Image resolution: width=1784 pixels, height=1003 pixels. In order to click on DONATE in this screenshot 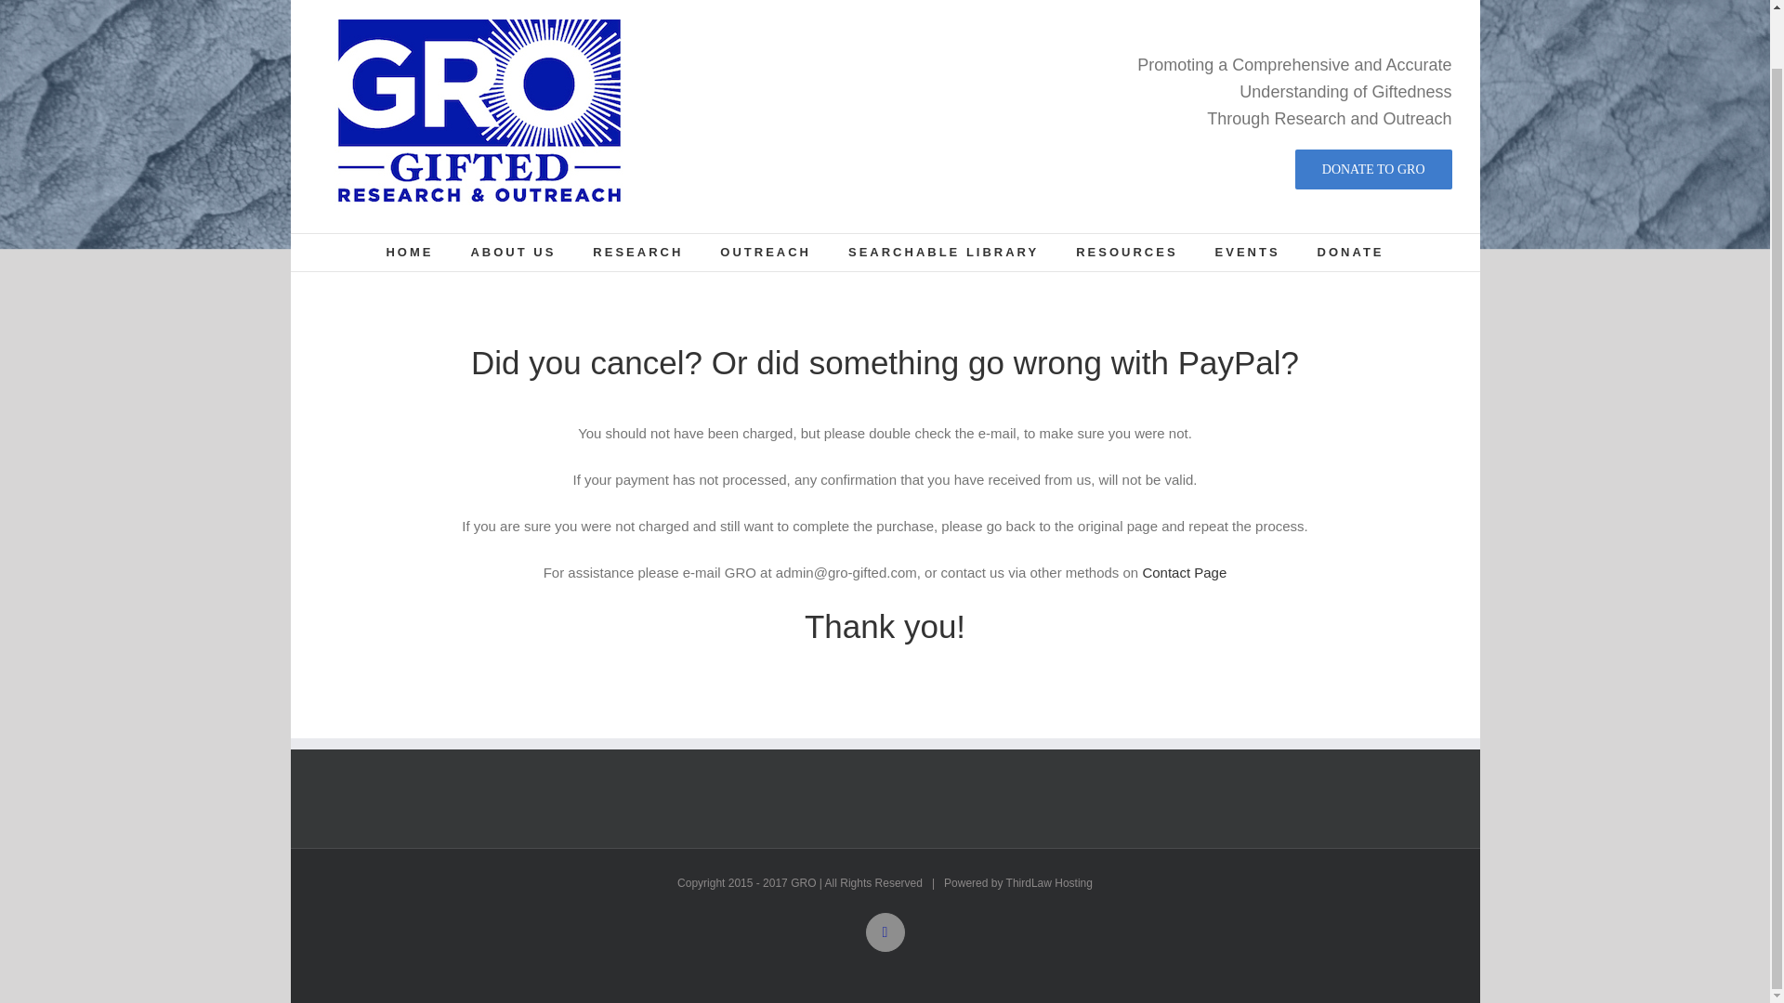, I will do `click(1351, 252)`.